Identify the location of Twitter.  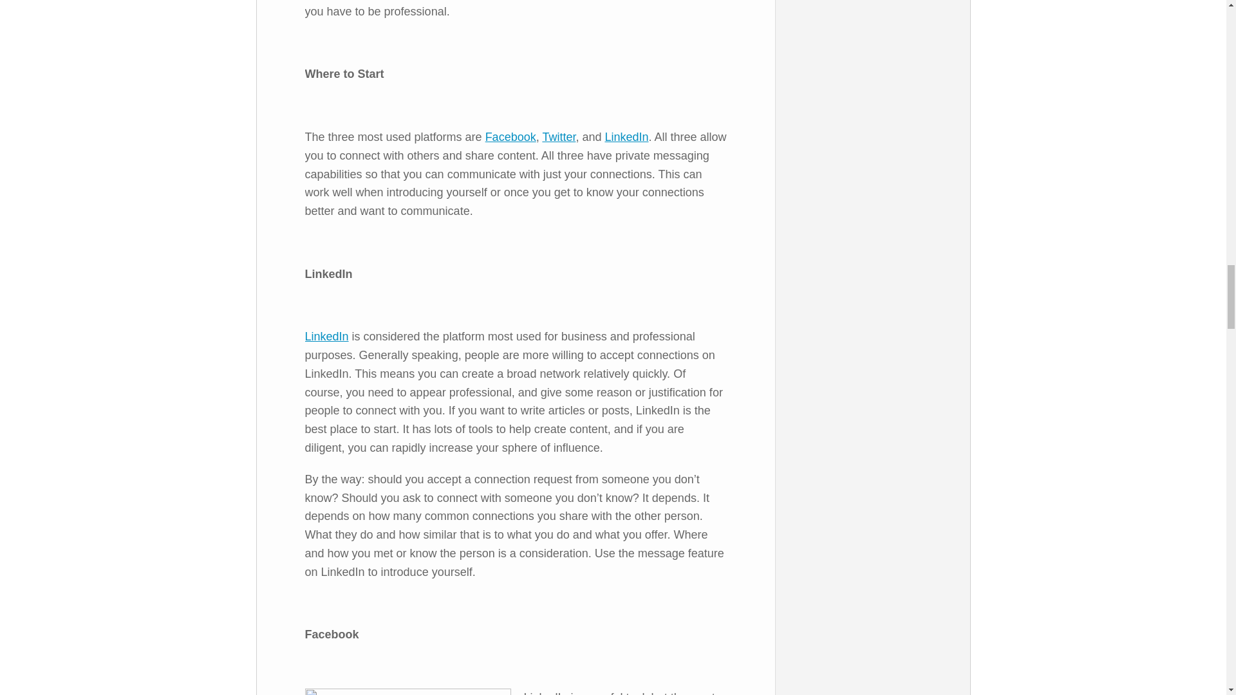
(559, 136).